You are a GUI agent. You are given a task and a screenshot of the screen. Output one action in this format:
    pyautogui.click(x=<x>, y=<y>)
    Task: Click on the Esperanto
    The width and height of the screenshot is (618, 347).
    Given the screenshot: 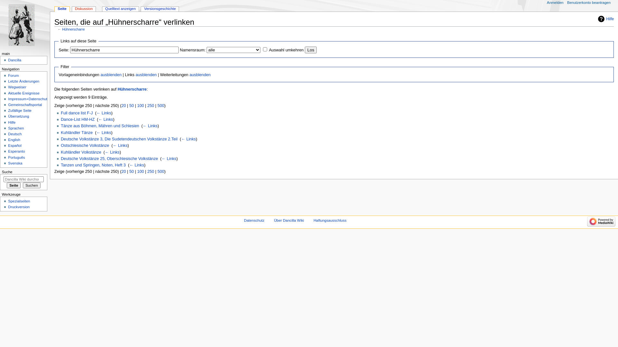 What is the action you would take?
    pyautogui.click(x=16, y=151)
    